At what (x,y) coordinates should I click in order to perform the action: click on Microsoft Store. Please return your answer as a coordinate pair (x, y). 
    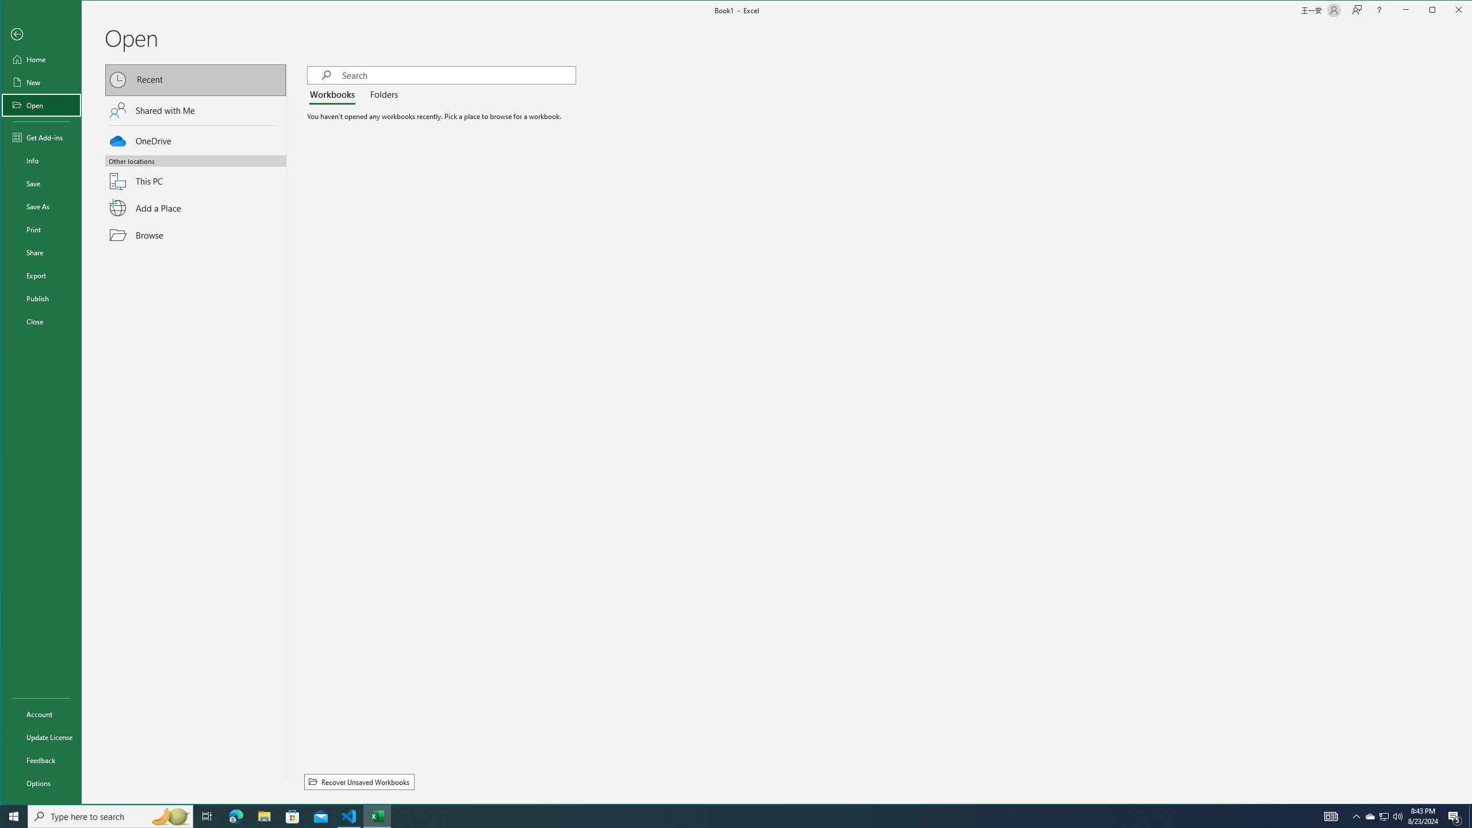
    Looking at the image, I should click on (1370, 816).